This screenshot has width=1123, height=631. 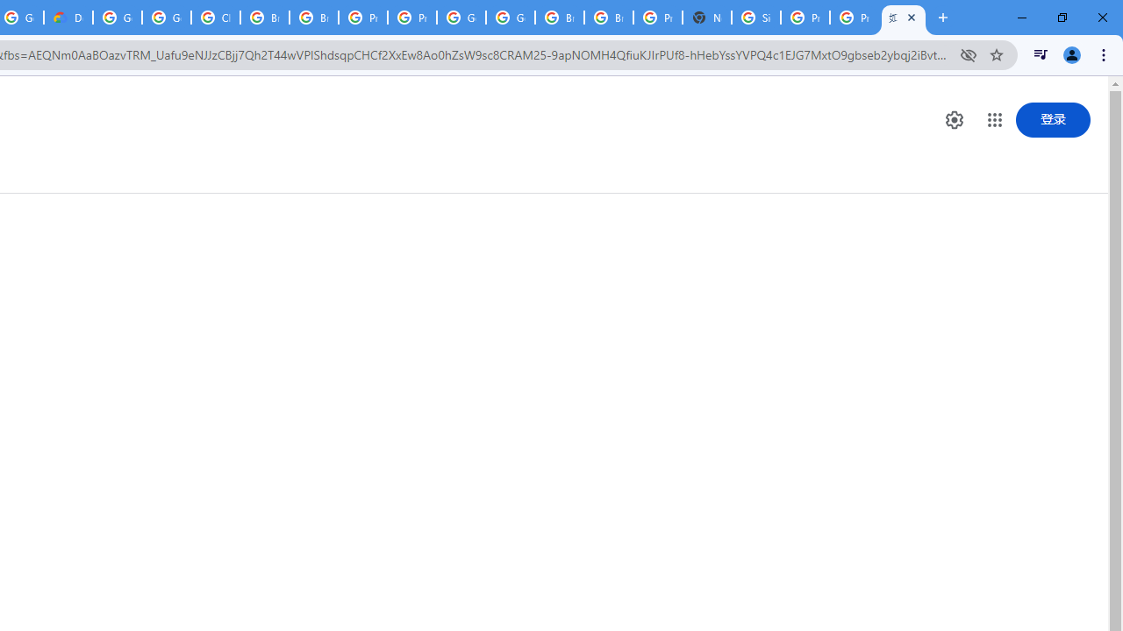 I want to click on Google Cloud Platform, so click(x=511, y=18).